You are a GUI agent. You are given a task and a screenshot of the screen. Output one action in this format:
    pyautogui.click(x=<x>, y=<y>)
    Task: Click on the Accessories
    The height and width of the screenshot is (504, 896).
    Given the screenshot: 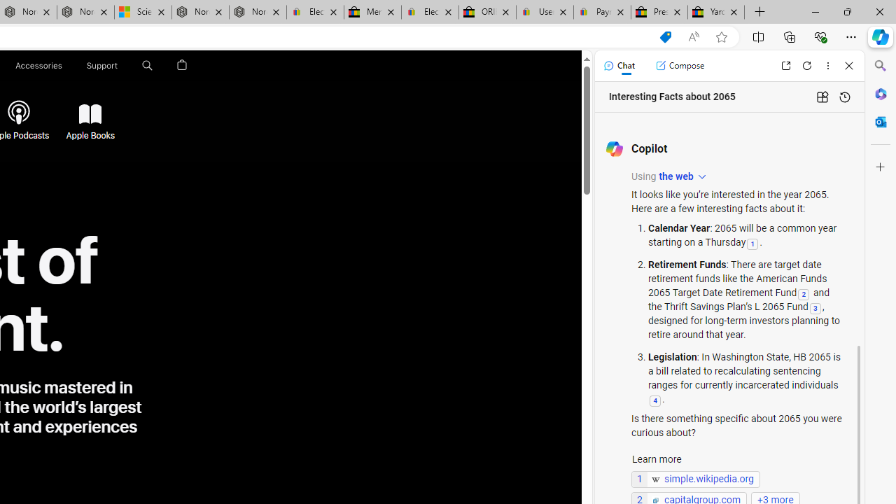 What is the action you would take?
    pyautogui.click(x=38, y=66)
    